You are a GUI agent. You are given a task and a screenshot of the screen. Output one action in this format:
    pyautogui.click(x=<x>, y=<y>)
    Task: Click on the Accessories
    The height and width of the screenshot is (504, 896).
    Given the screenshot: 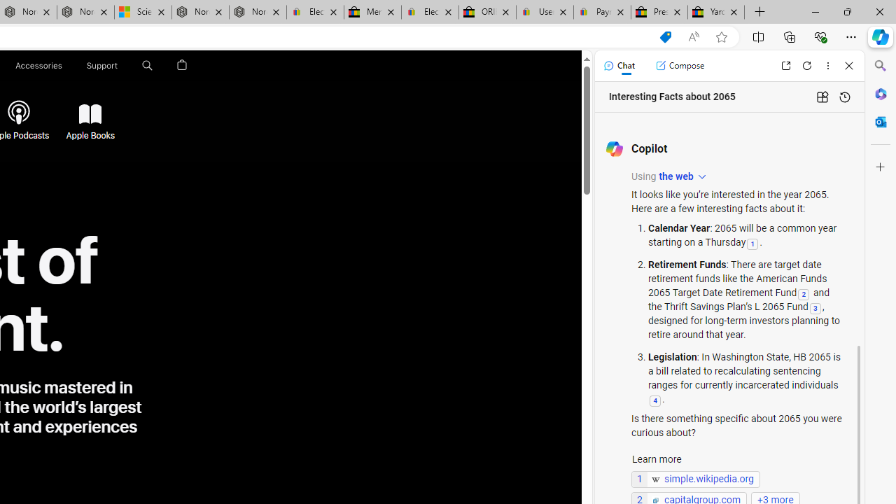 What is the action you would take?
    pyautogui.click(x=38, y=66)
    